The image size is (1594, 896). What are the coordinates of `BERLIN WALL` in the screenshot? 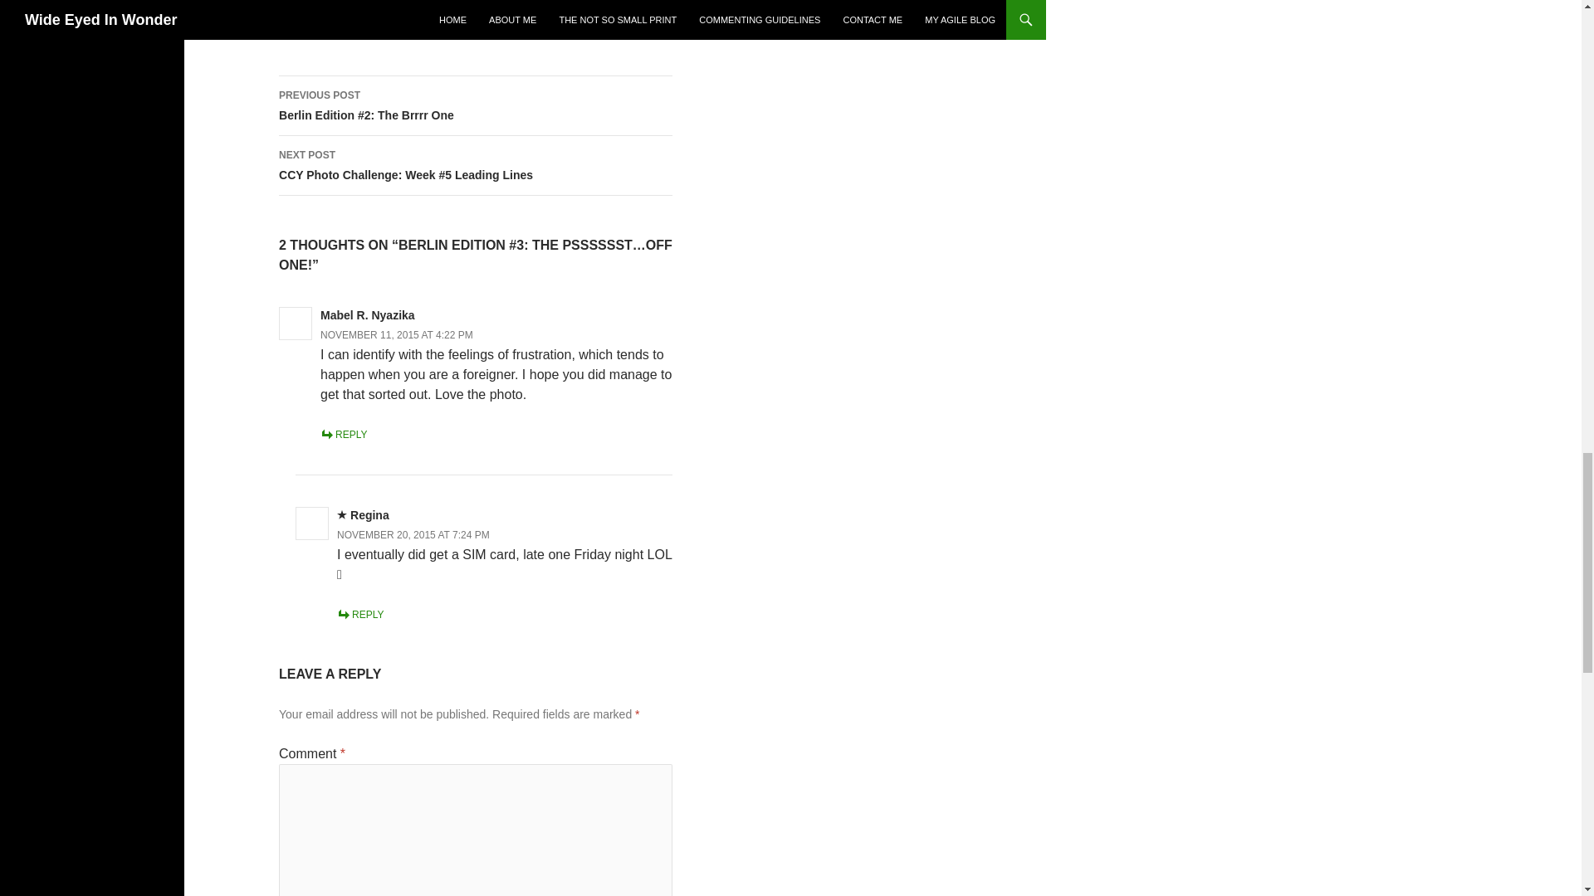 It's located at (324, 25).